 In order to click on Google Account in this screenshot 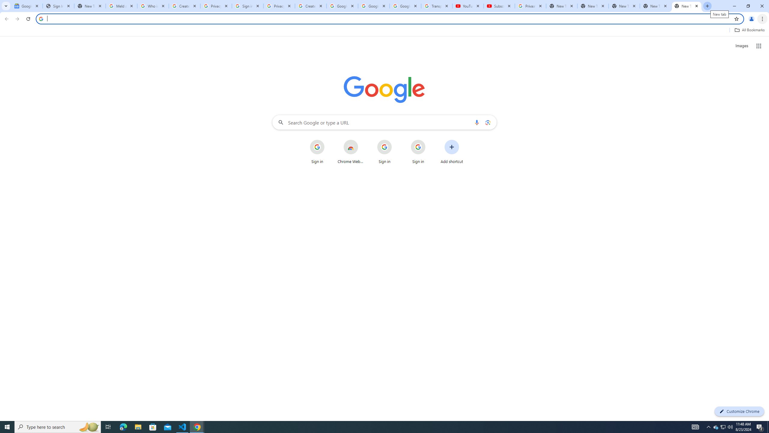, I will do `click(405, 6)`.